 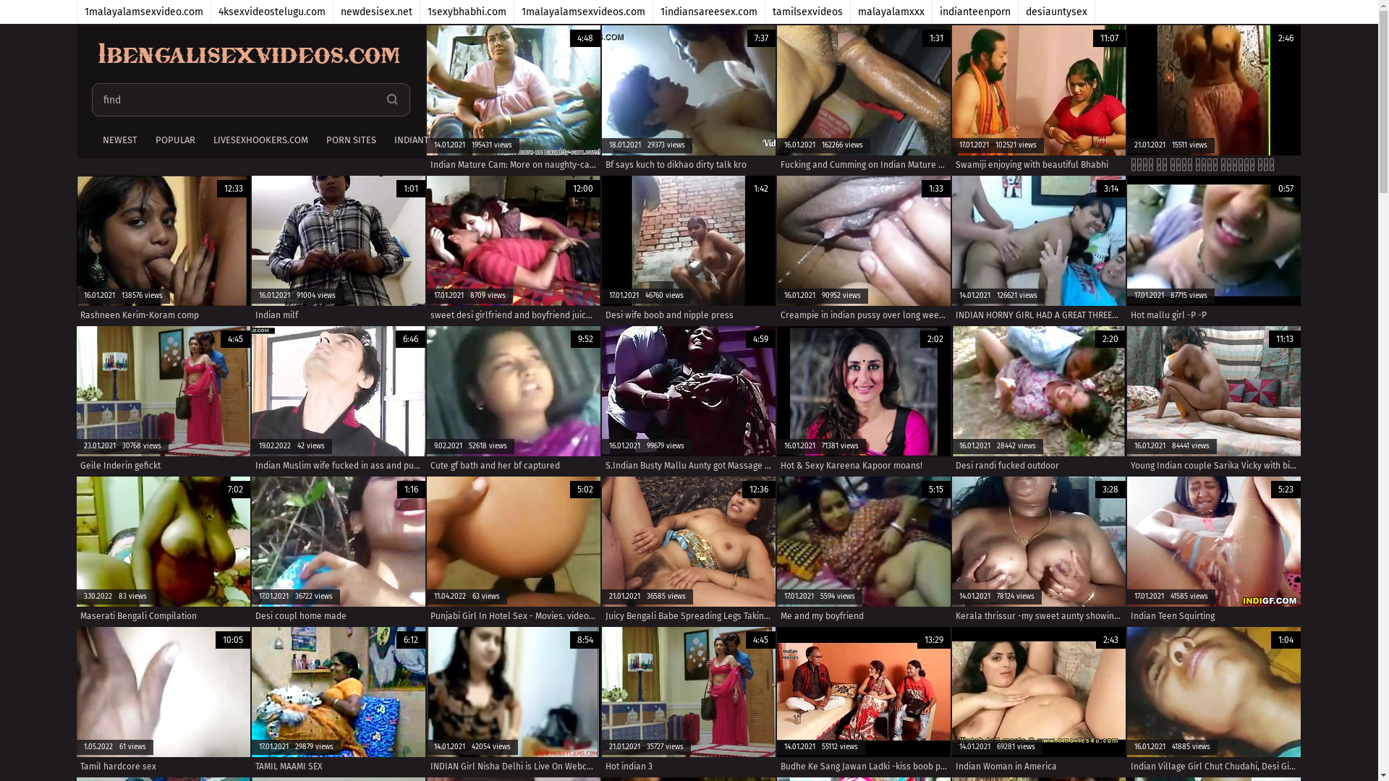 What do you see at coordinates (117, 141) in the screenshot?
I see `NEWEST` at bounding box center [117, 141].